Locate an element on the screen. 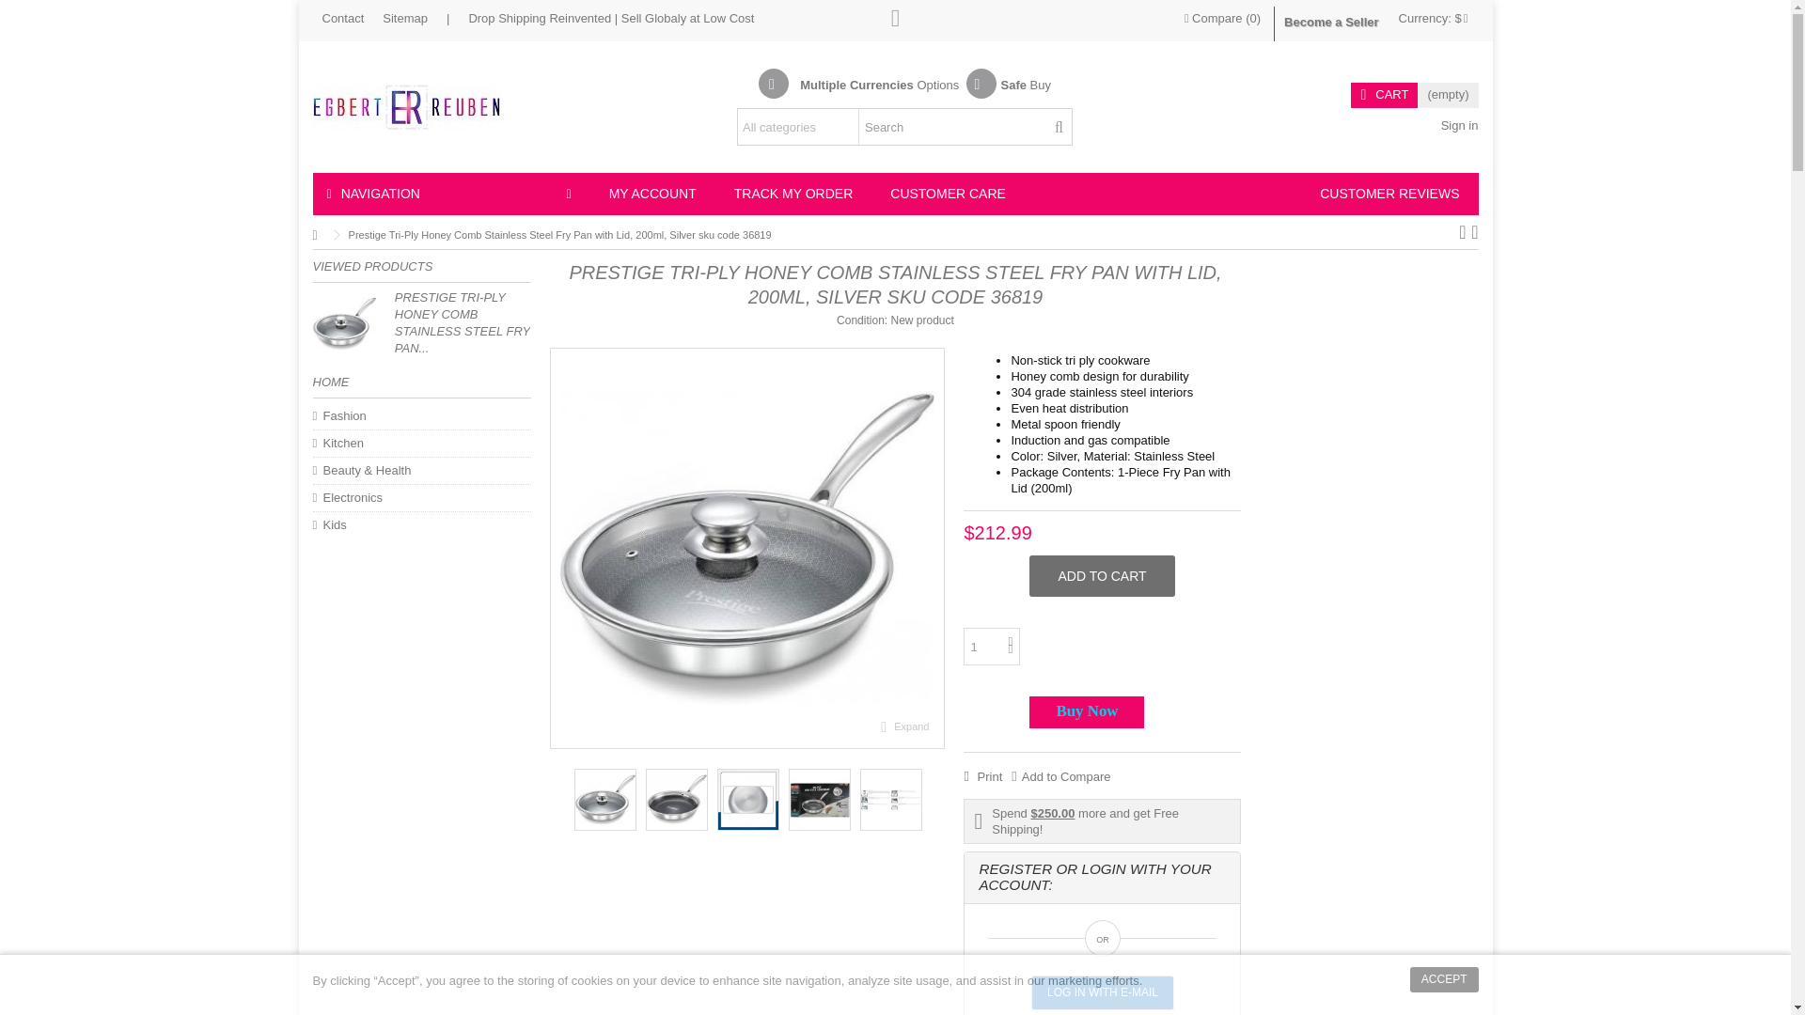 The width and height of the screenshot is (1805, 1015). Contact is located at coordinates (342, 18).